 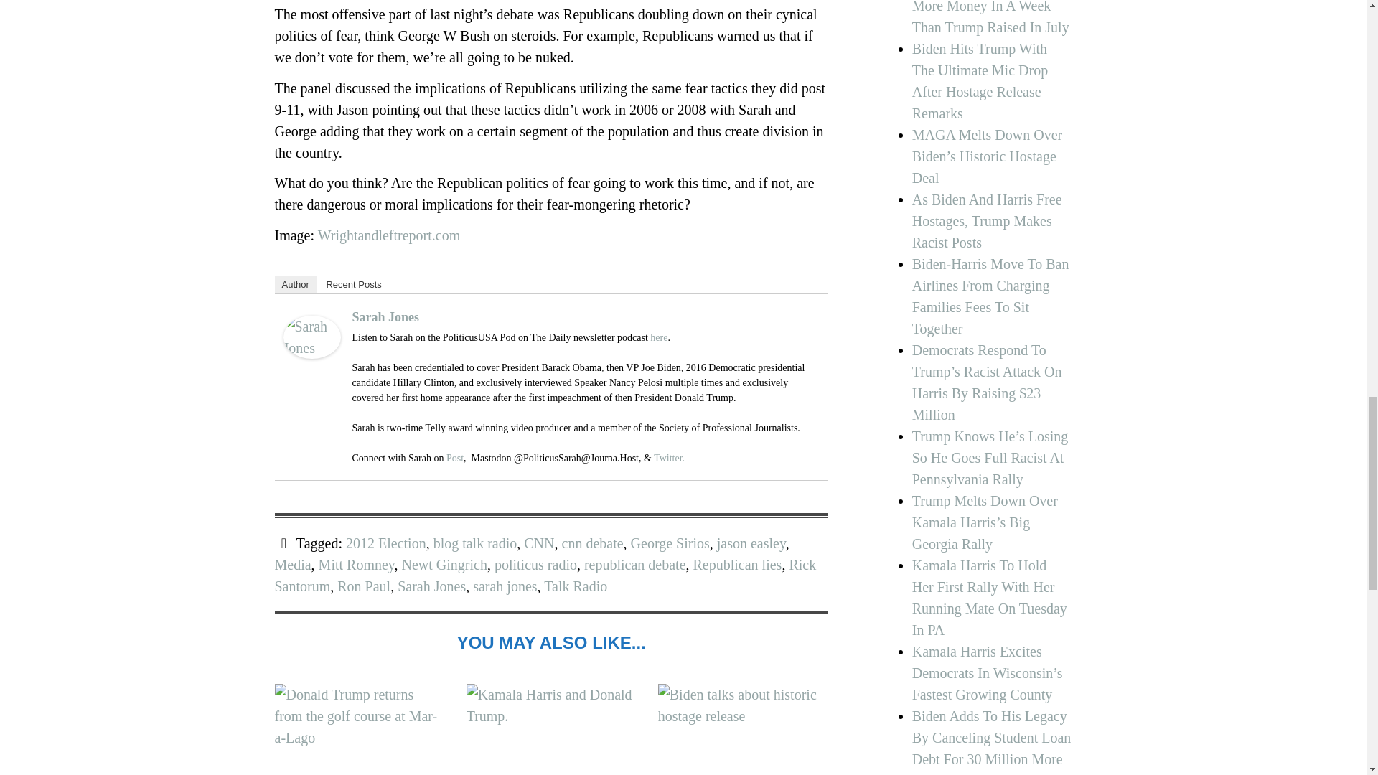 I want to click on Twitter., so click(x=669, y=458).